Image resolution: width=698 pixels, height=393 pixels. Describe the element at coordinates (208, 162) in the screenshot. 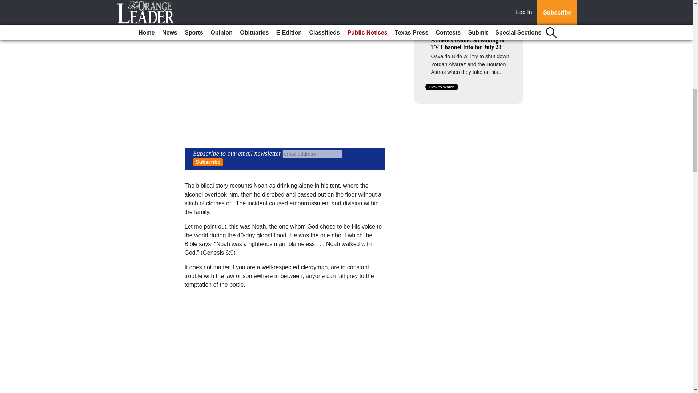

I see `Subscribe` at that location.